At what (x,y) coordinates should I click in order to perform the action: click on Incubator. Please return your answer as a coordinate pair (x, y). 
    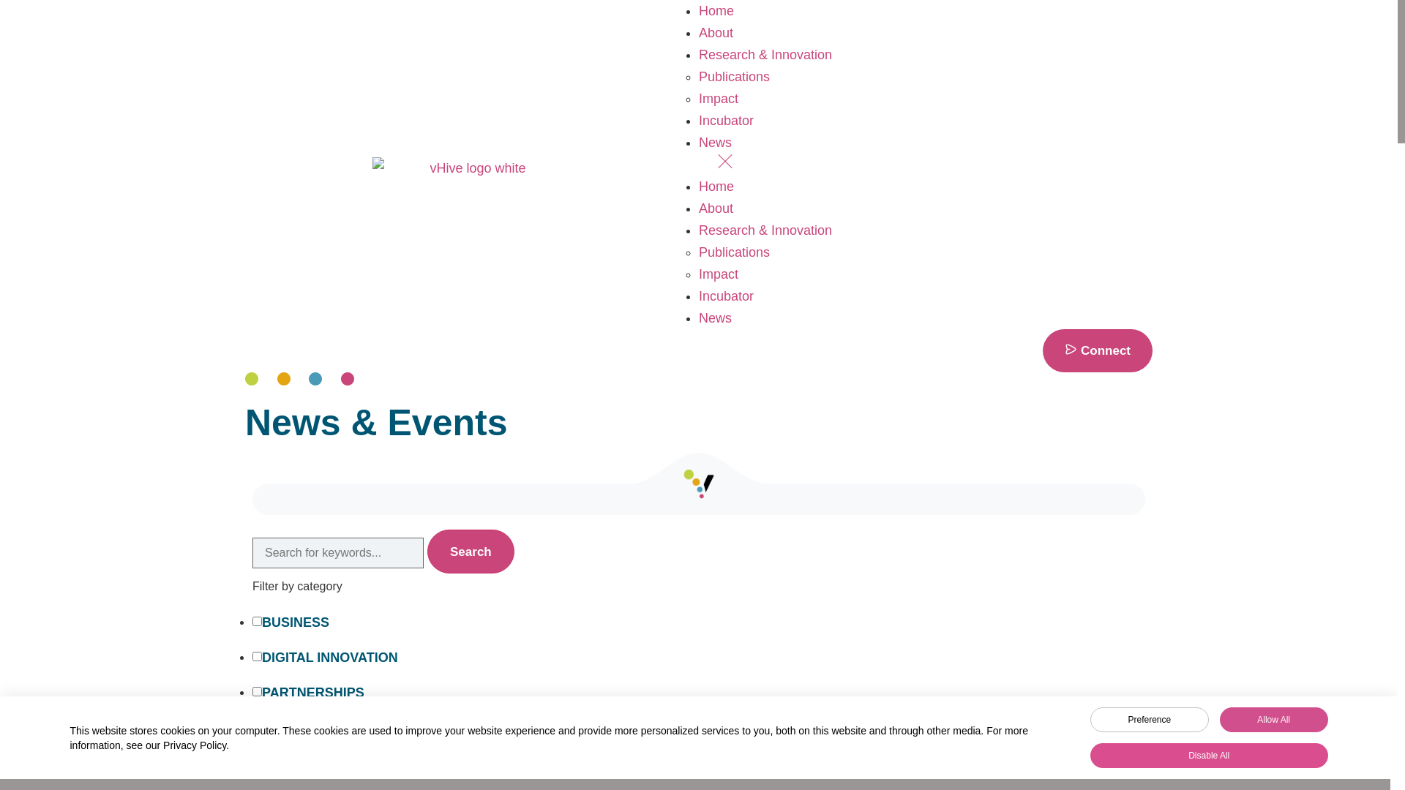
    Looking at the image, I should click on (726, 296).